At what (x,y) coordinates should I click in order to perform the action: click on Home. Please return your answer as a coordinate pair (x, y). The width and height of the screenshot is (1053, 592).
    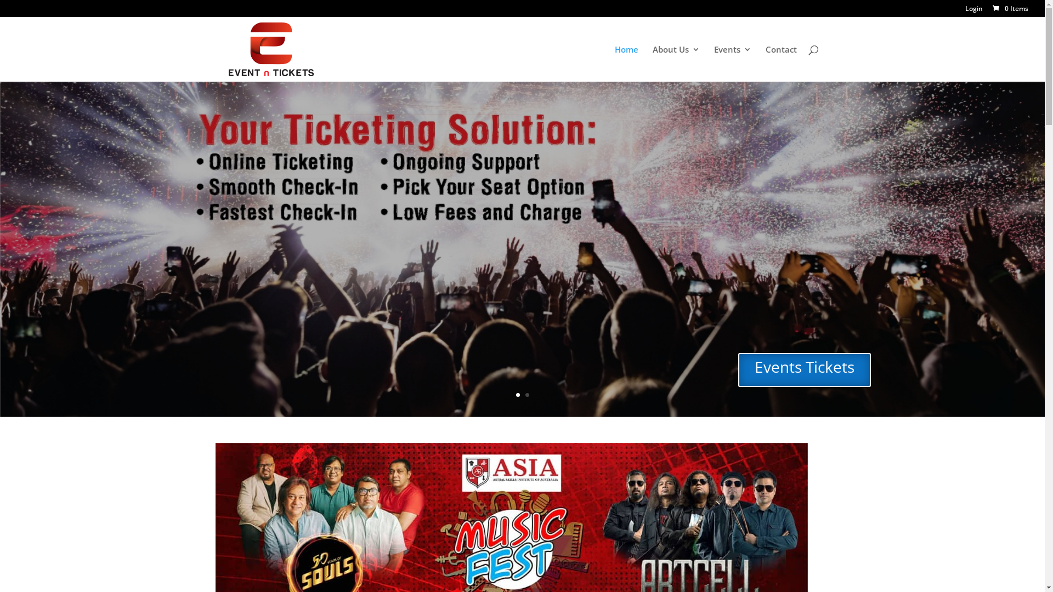
    Looking at the image, I should click on (626, 64).